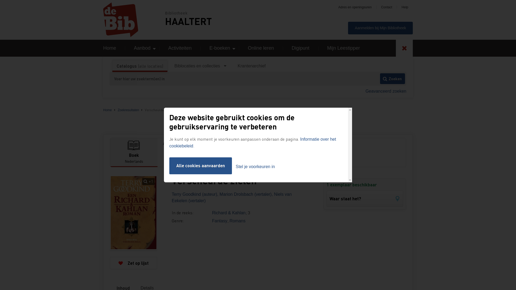 This screenshot has width=516, height=290. Describe the element at coordinates (392, 79) in the screenshot. I see `Zoeken` at that location.